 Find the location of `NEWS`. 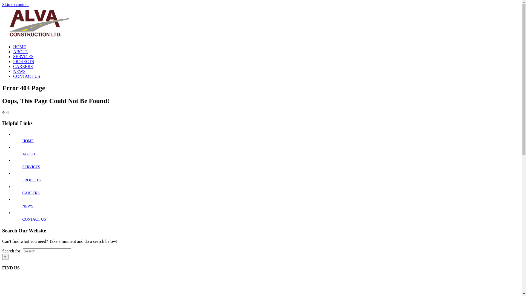

NEWS is located at coordinates (22, 71).